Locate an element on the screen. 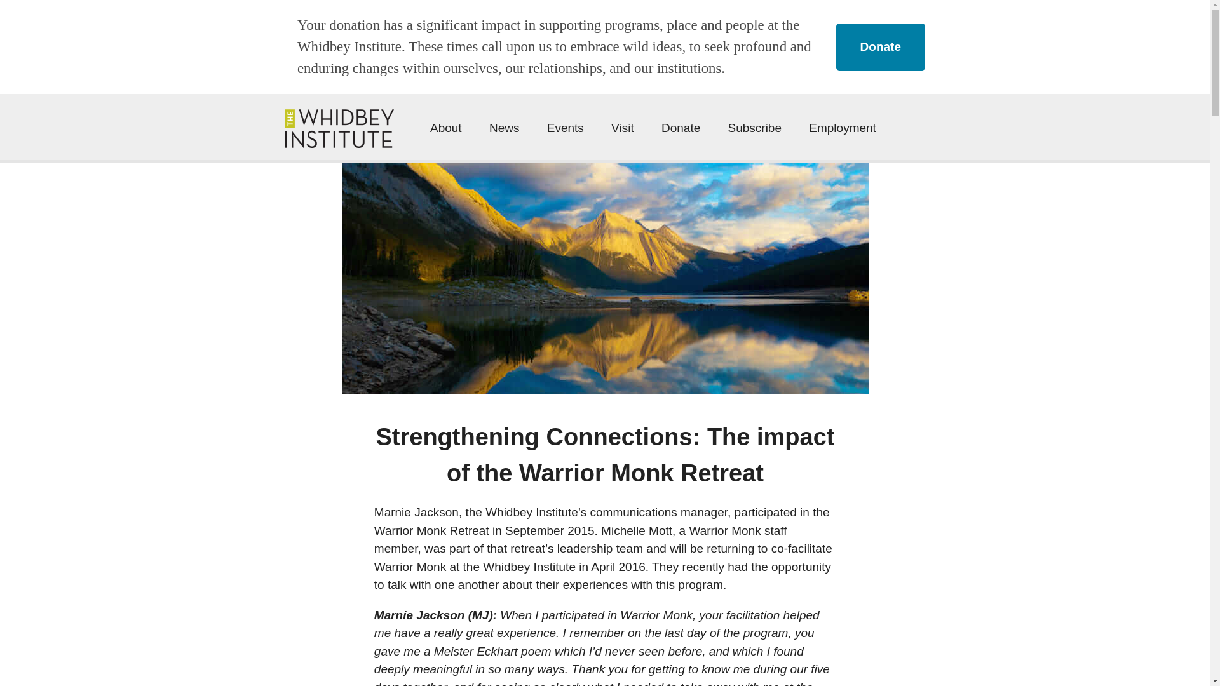  Events is located at coordinates (566, 128).